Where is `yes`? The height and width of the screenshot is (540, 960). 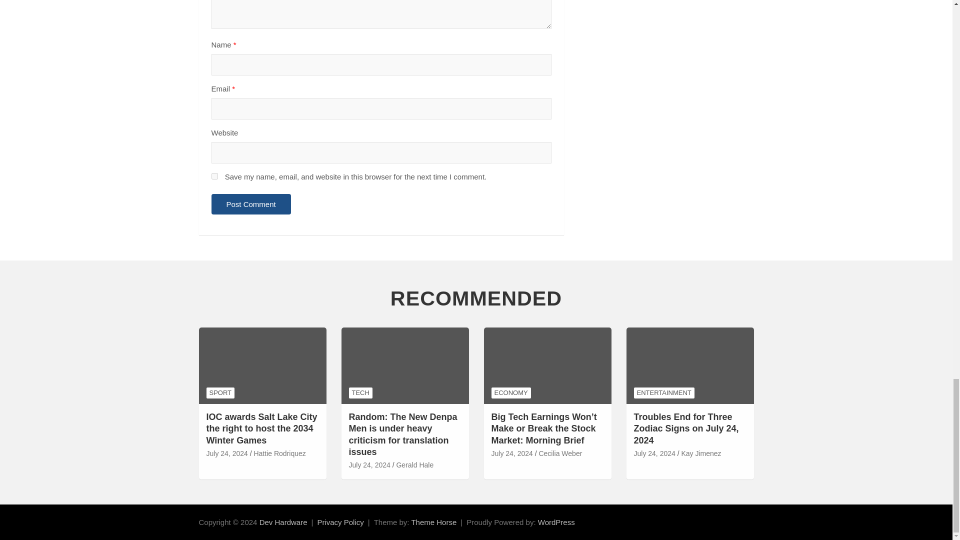 yes is located at coordinates (214, 176).